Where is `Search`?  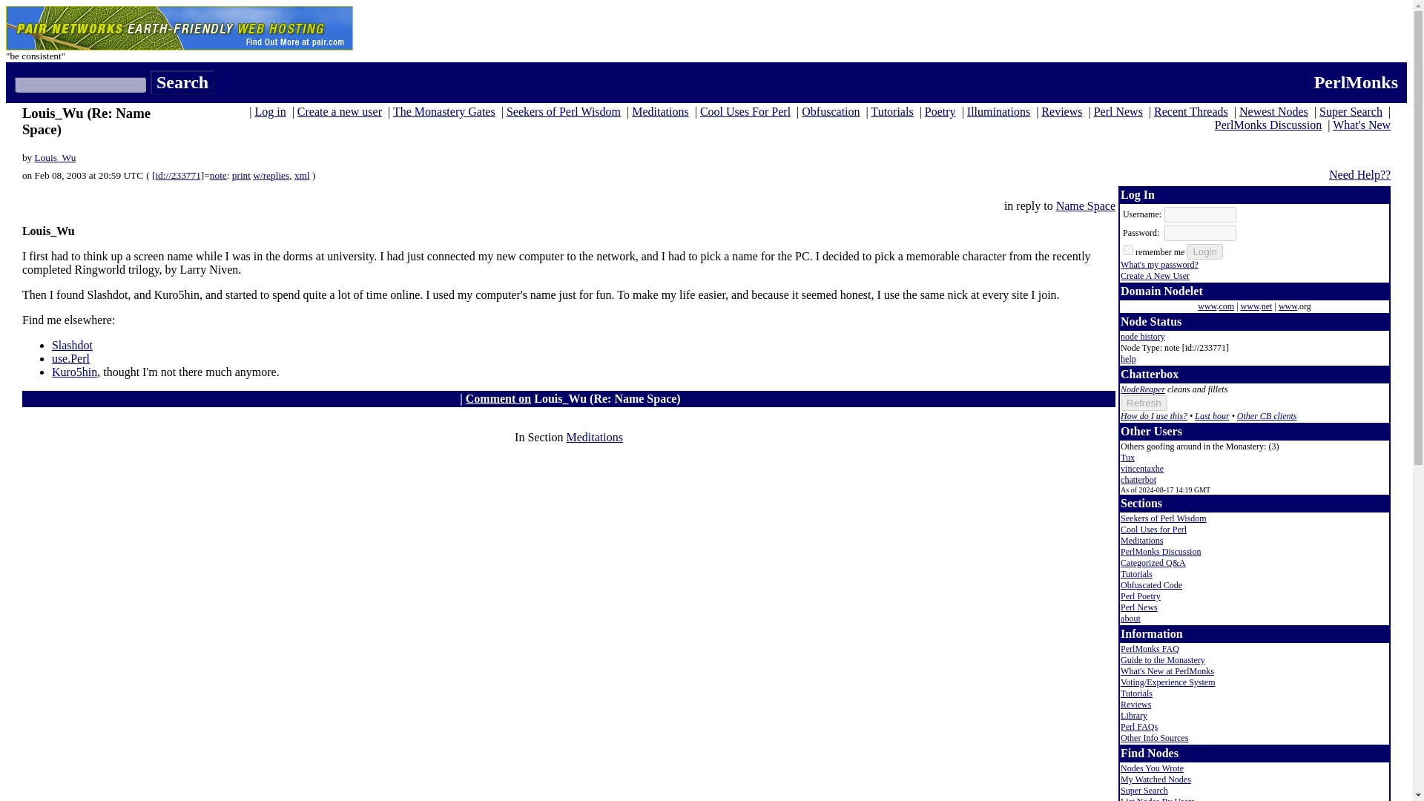
Search is located at coordinates (182, 83).